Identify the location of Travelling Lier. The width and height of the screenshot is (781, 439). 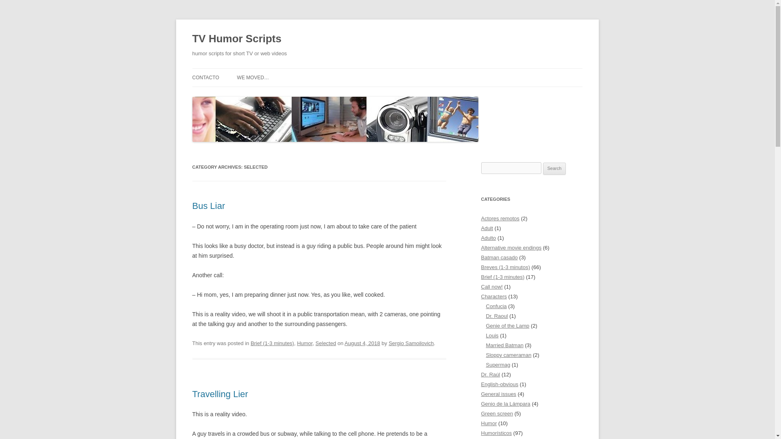
(220, 393).